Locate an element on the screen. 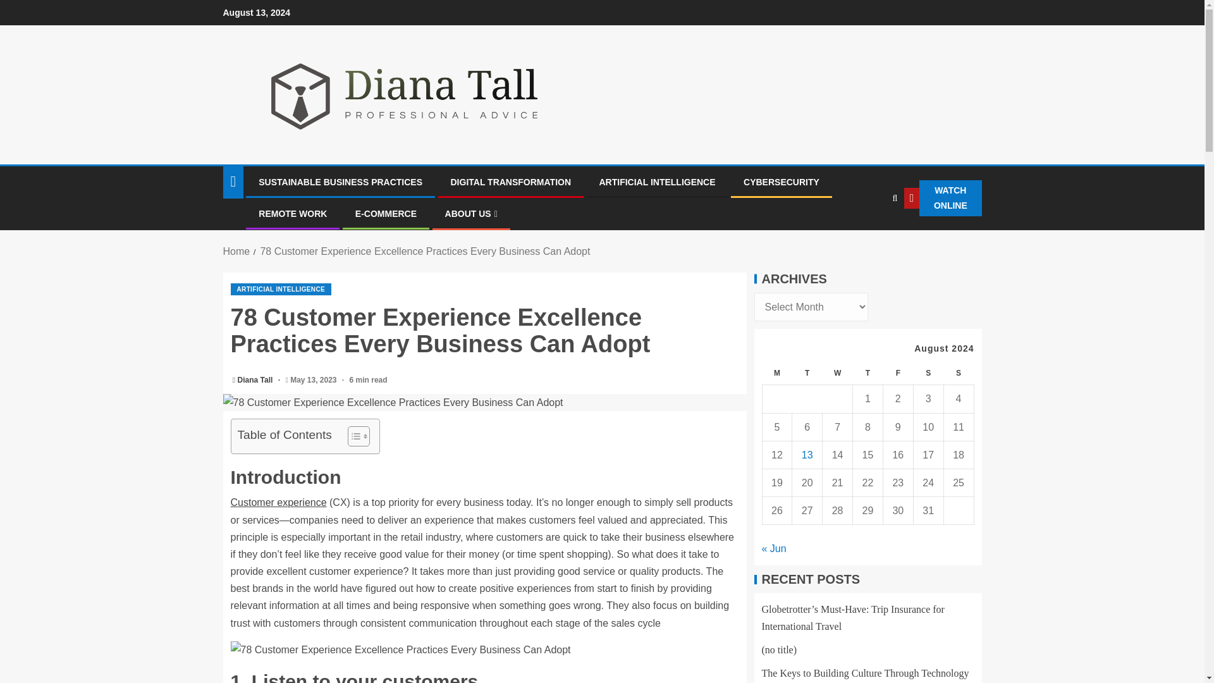 The height and width of the screenshot is (683, 1214). CYBERSECURITY is located at coordinates (782, 182).